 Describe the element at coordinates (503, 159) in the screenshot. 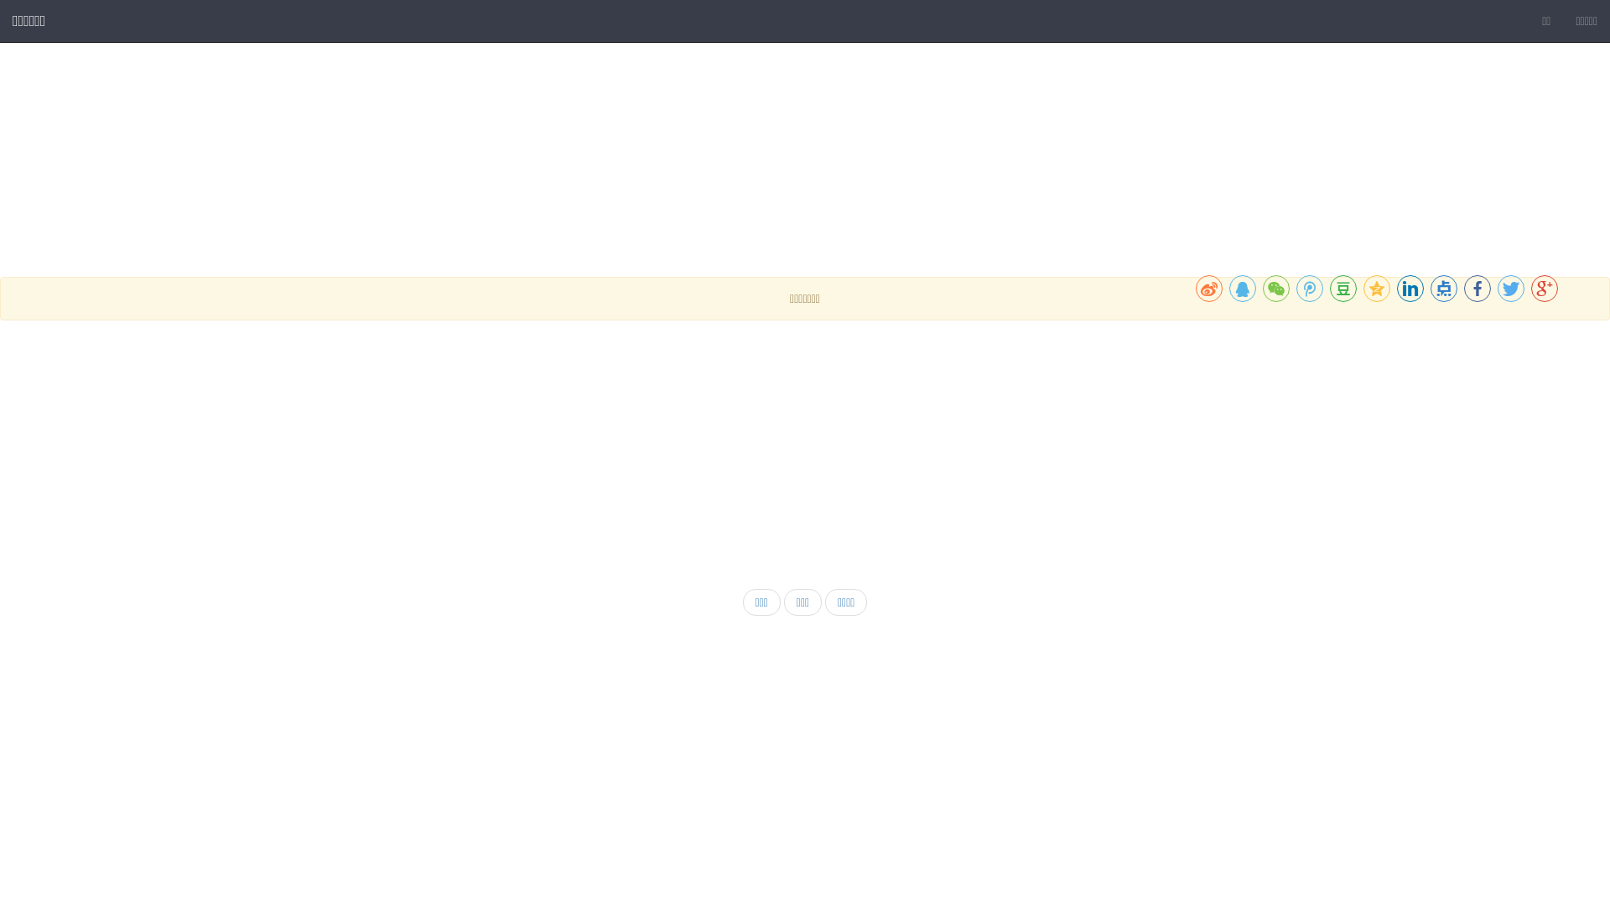

I see `Advertisement` at that location.